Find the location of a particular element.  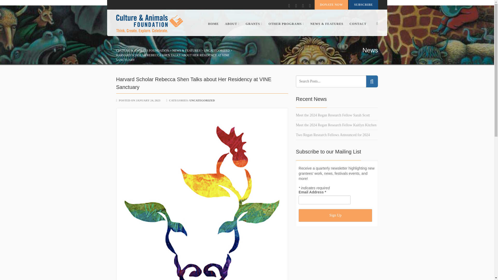

ABOUT is located at coordinates (232, 24).